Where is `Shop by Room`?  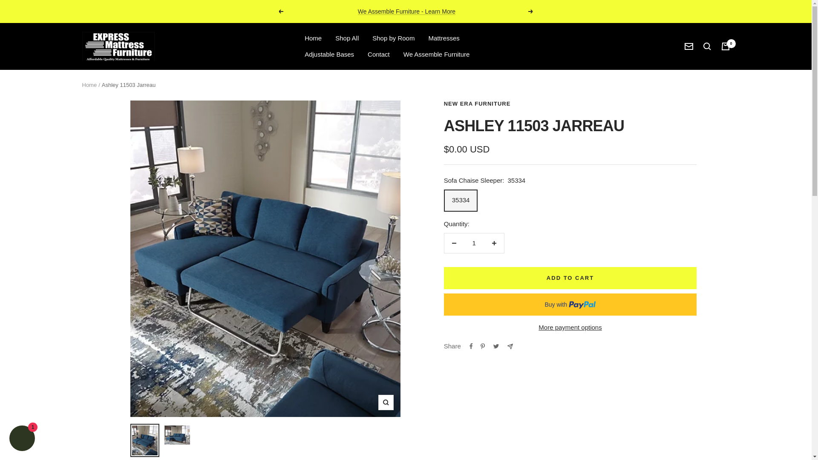
Shop by Room is located at coordinates (393, 38).